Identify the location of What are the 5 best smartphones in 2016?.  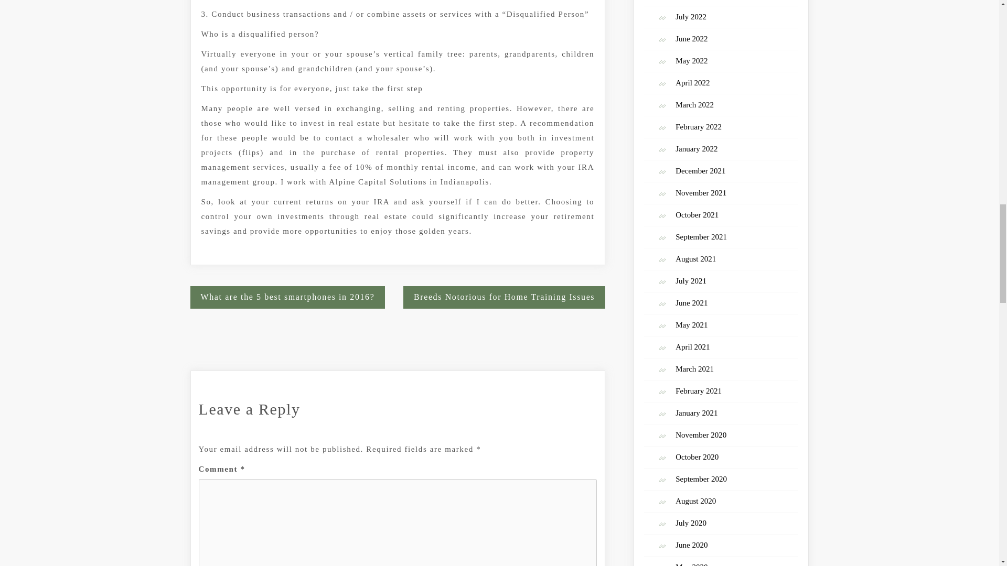
(287, 297).